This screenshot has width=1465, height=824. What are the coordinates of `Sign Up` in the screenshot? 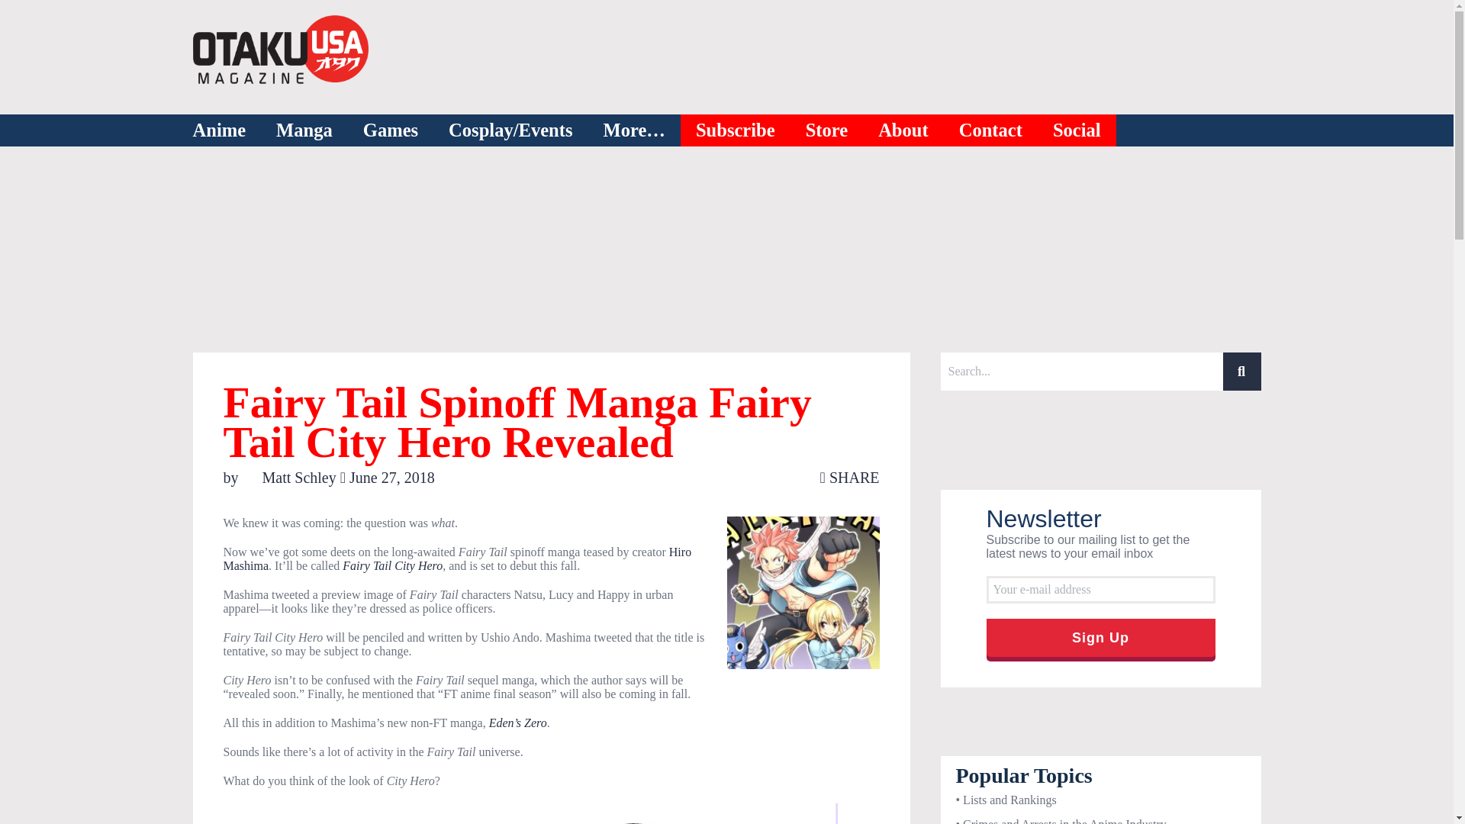 It's located at (1100, 638).